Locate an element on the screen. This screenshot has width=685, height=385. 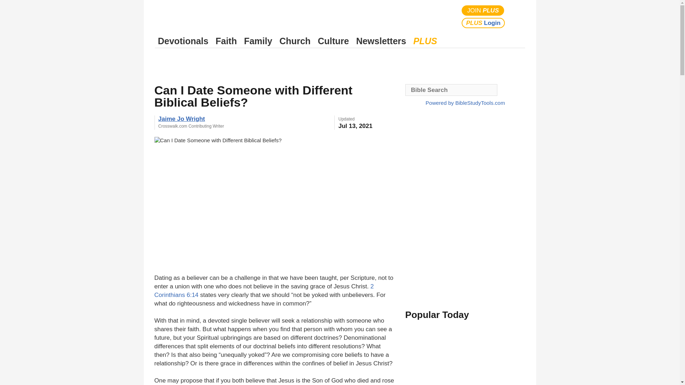
Faith is located at coordinates (226, 41).